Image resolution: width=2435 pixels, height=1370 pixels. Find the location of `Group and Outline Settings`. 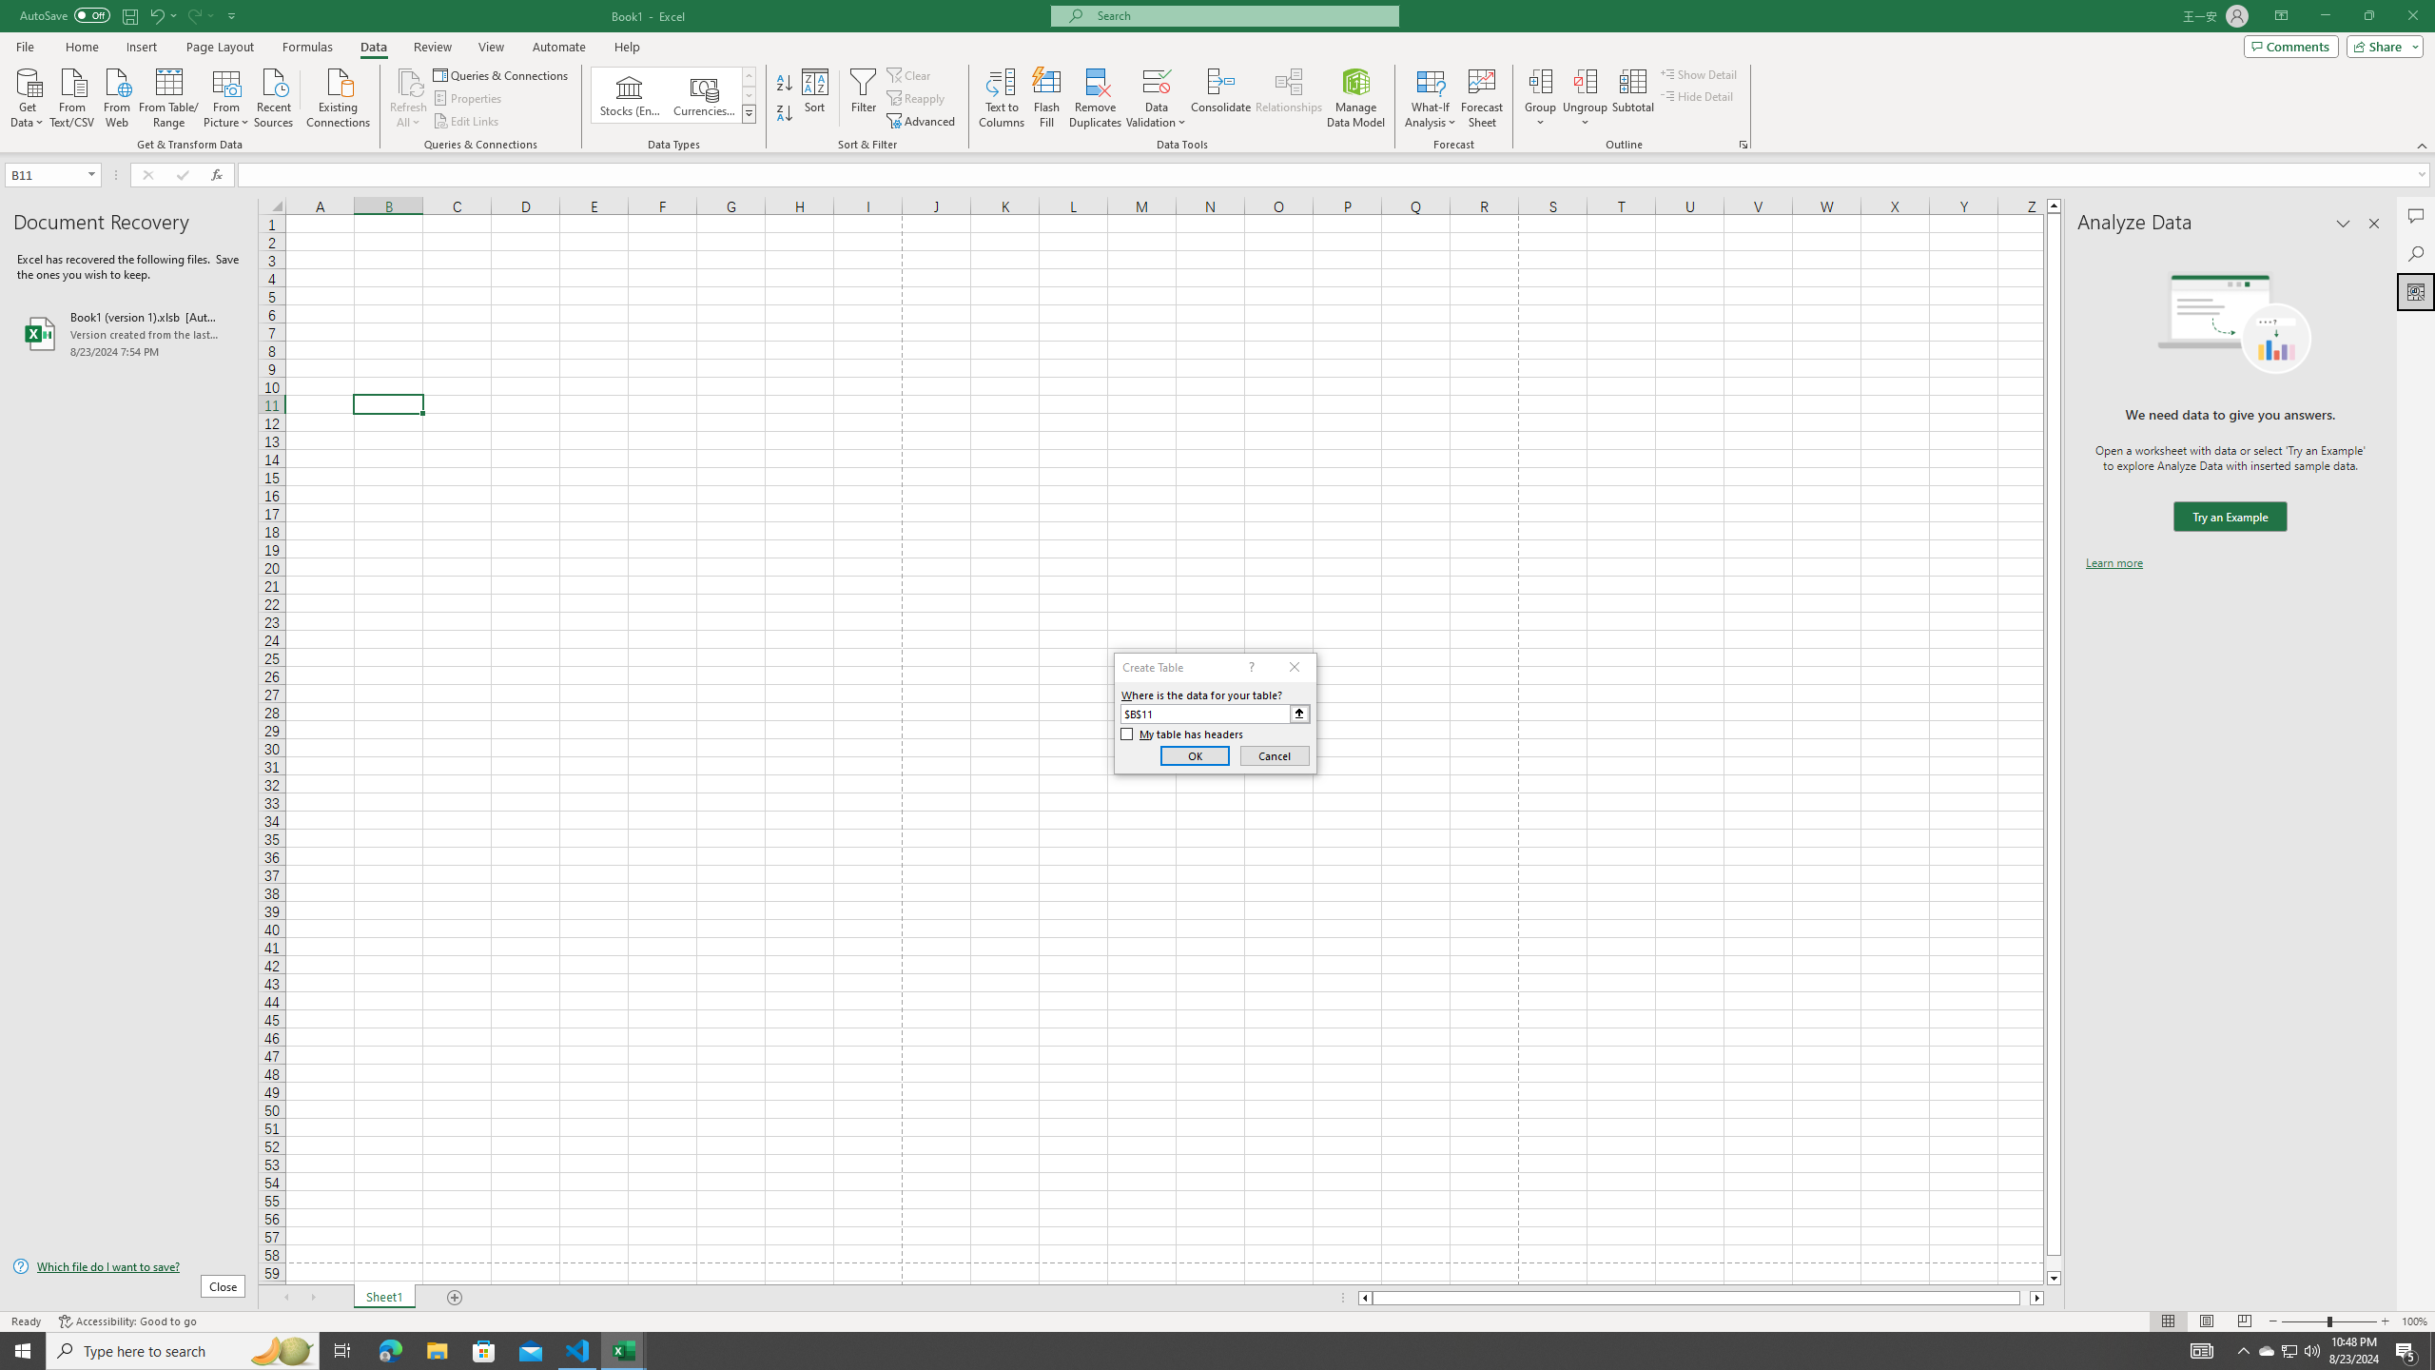

Group and Outline Settings is located at coordinates (1743, 145).